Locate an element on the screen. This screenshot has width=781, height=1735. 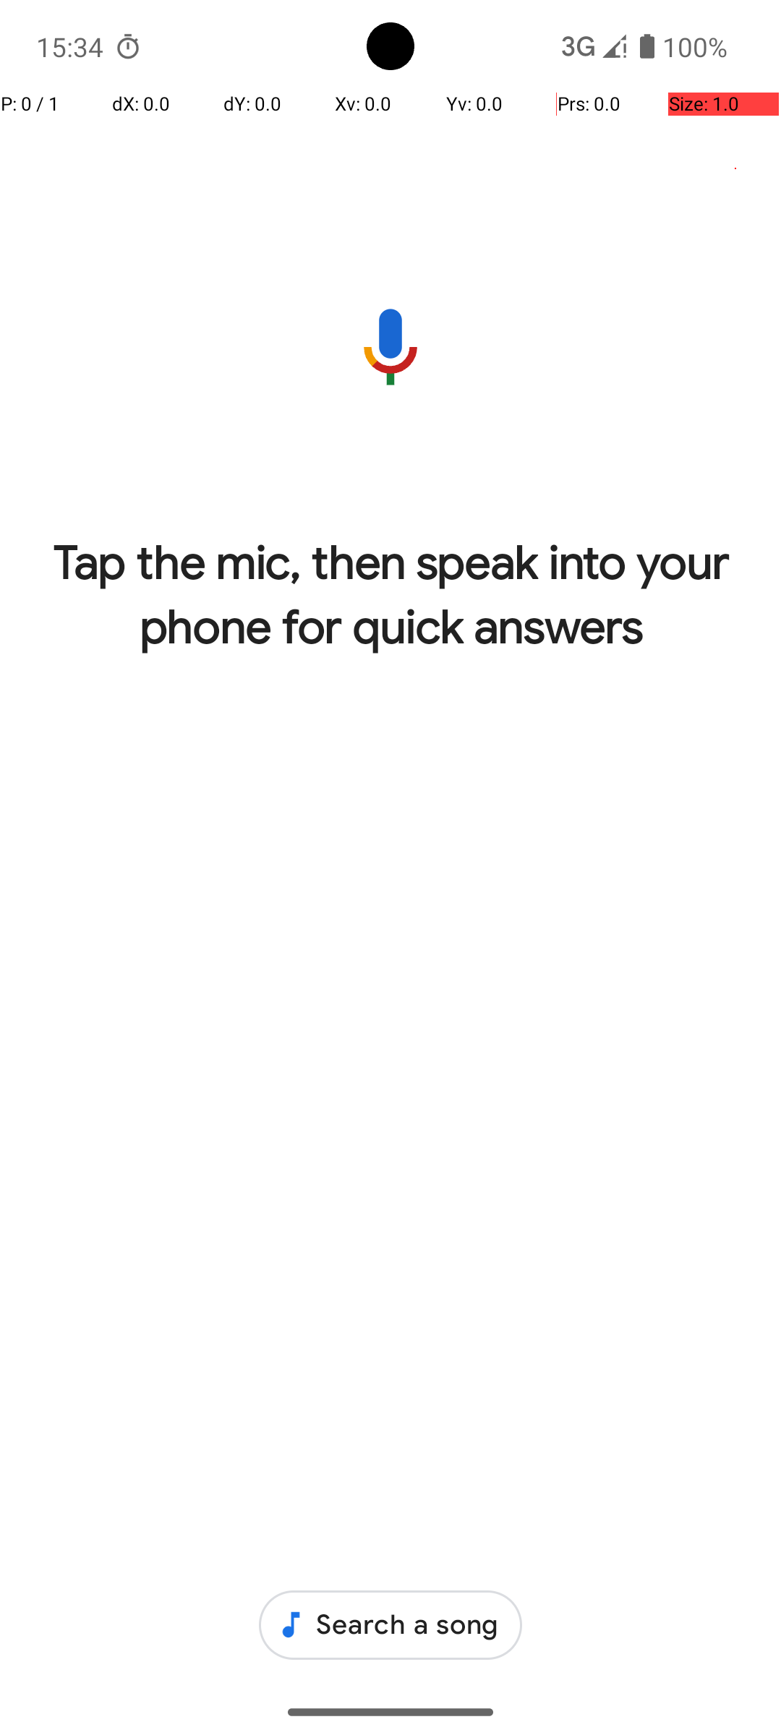
Speak into the phone to ask me something. is located at coordinates (390, 347).